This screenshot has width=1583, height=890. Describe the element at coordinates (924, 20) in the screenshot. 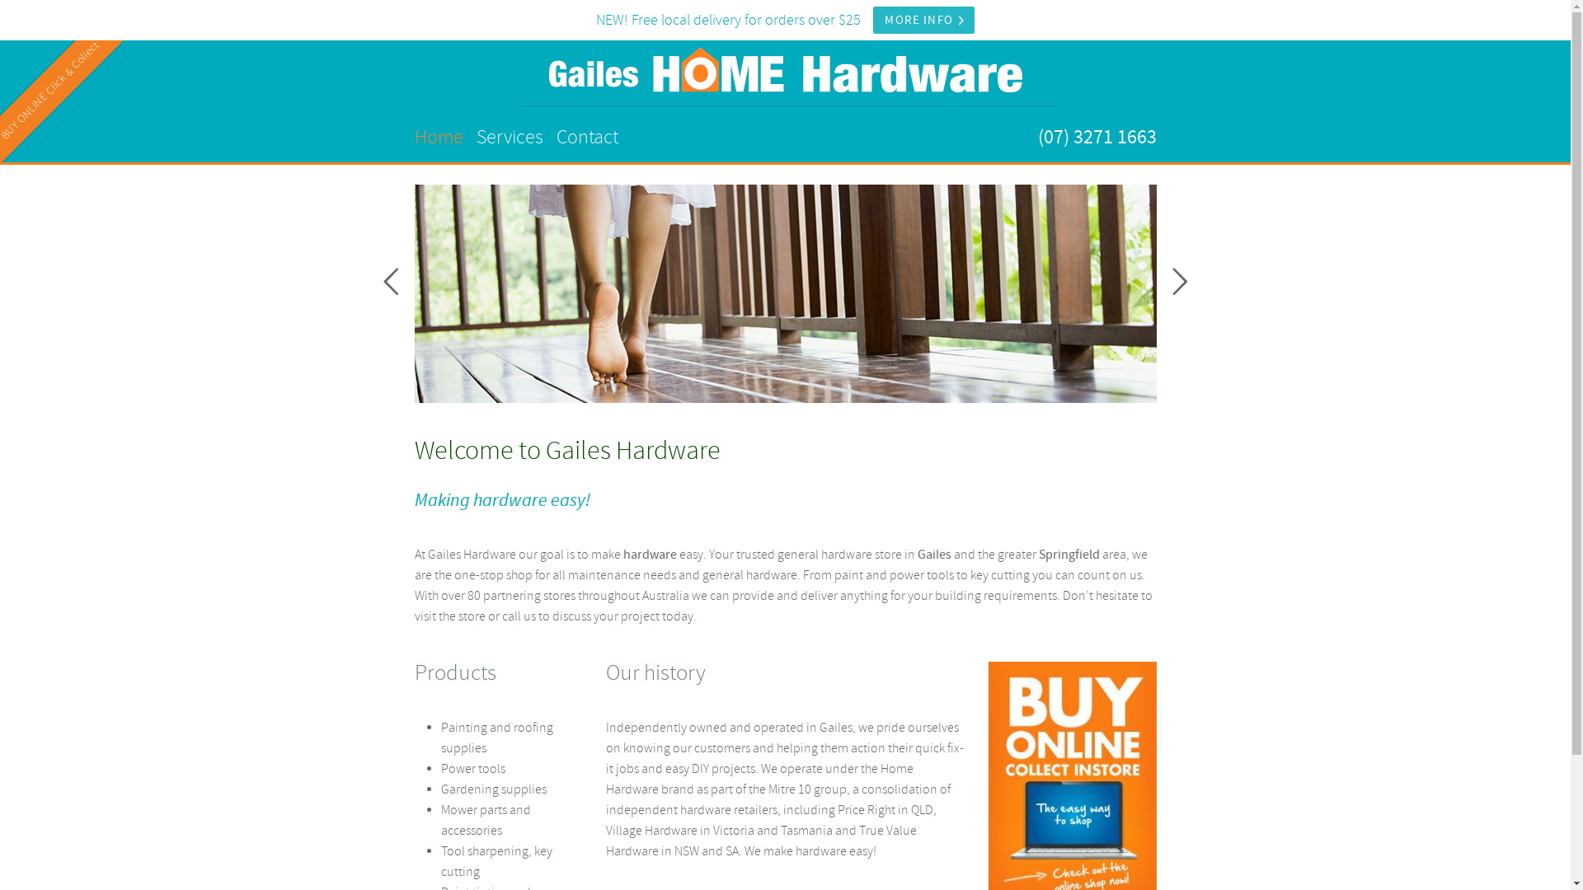

I see `MORE INFO` at that location.